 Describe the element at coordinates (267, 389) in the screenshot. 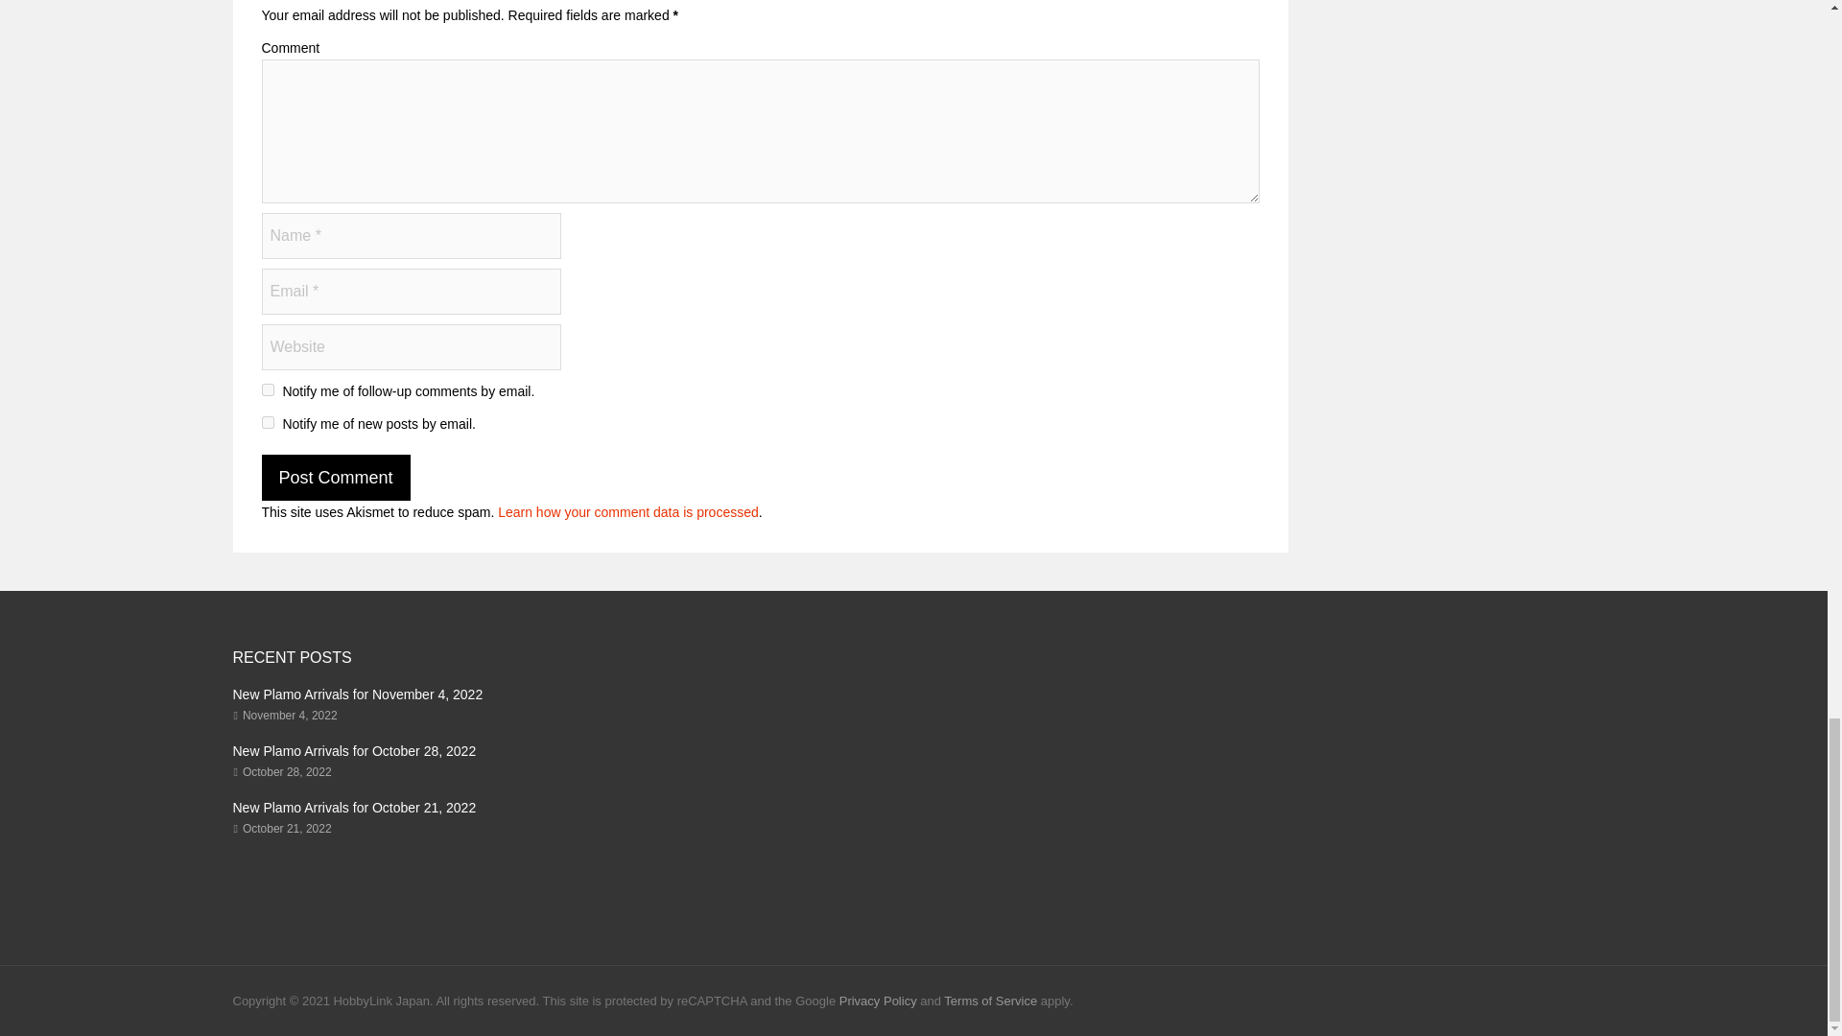

I see `subscribe` at that location.